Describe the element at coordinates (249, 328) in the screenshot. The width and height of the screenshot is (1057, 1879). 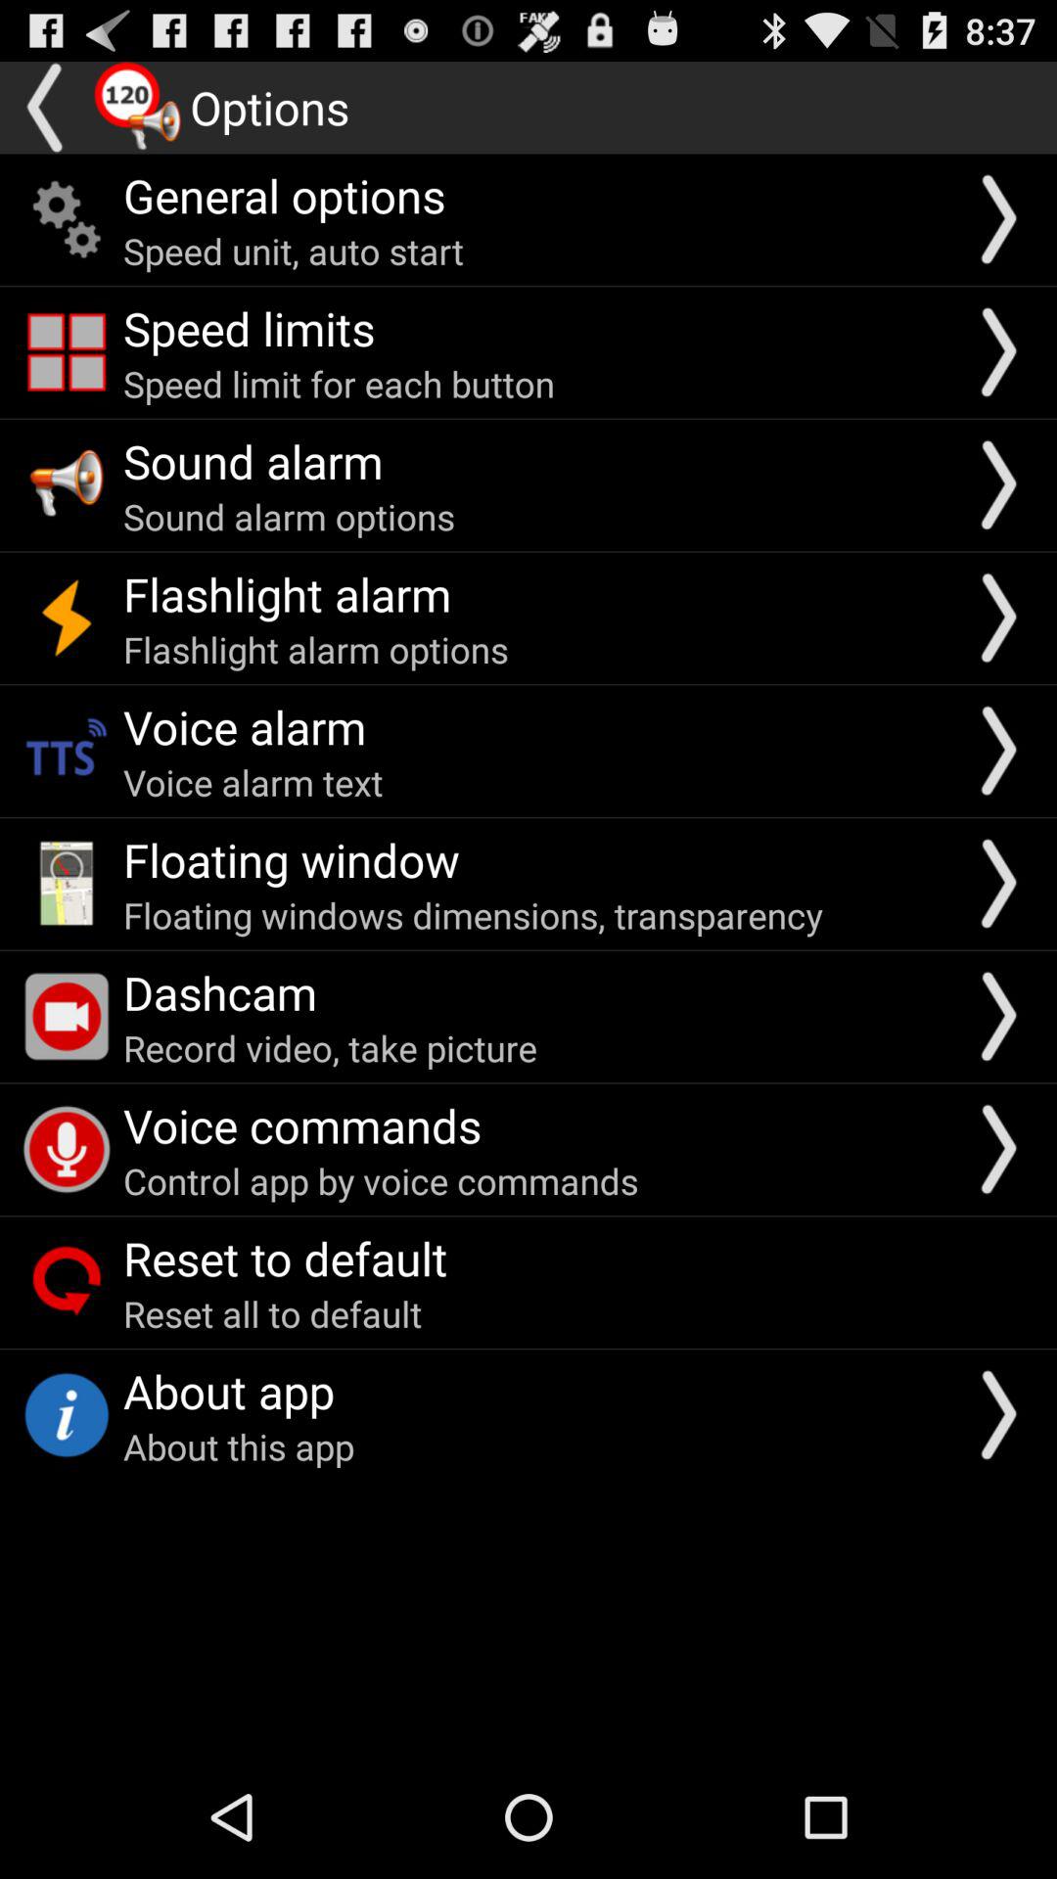
I see `tap speed limits app` at that location.